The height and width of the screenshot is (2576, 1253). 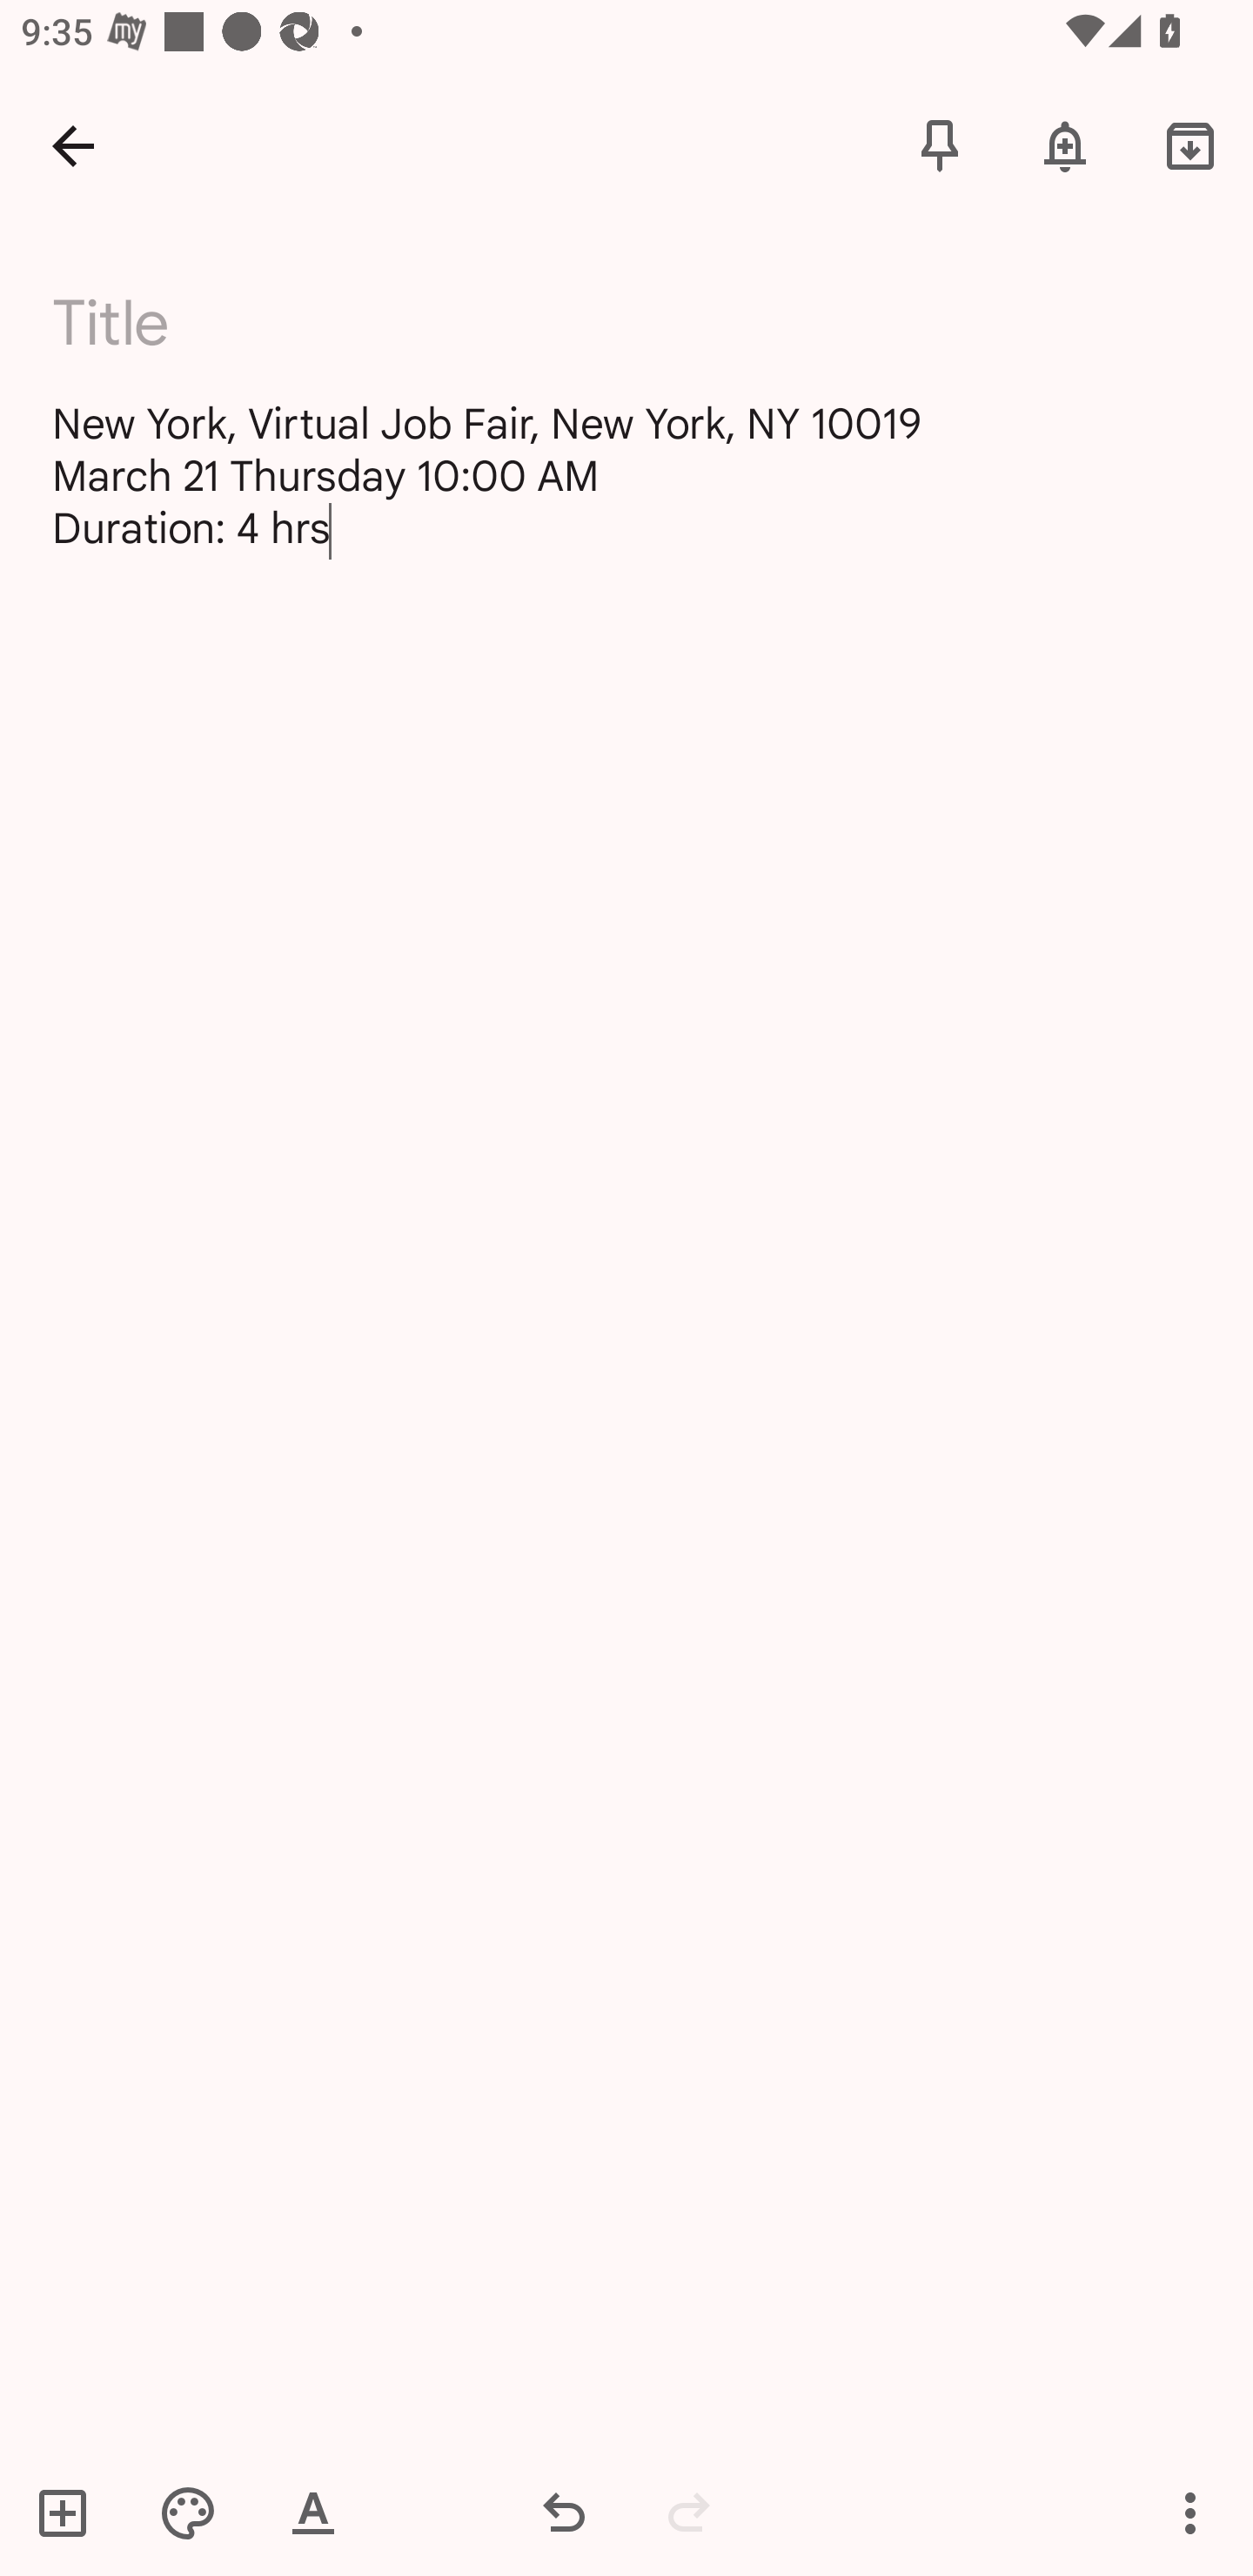 I want to click on New list, so click(x=72, y=2512).